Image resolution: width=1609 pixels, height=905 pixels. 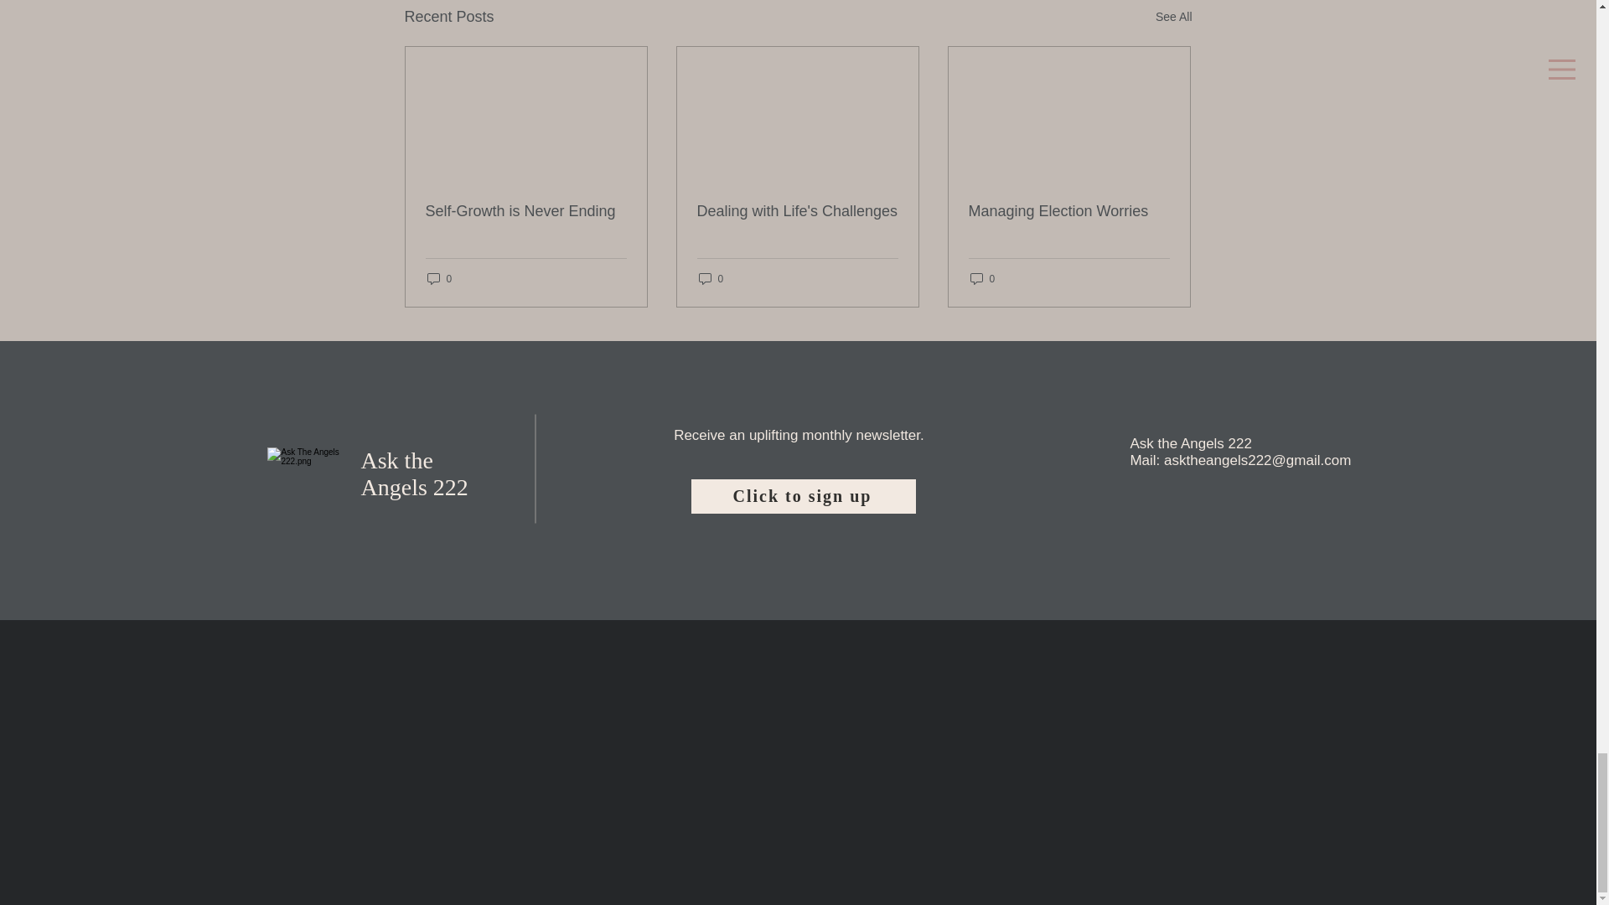 I want to click on Click to sign up, so click(x=803, y=496).